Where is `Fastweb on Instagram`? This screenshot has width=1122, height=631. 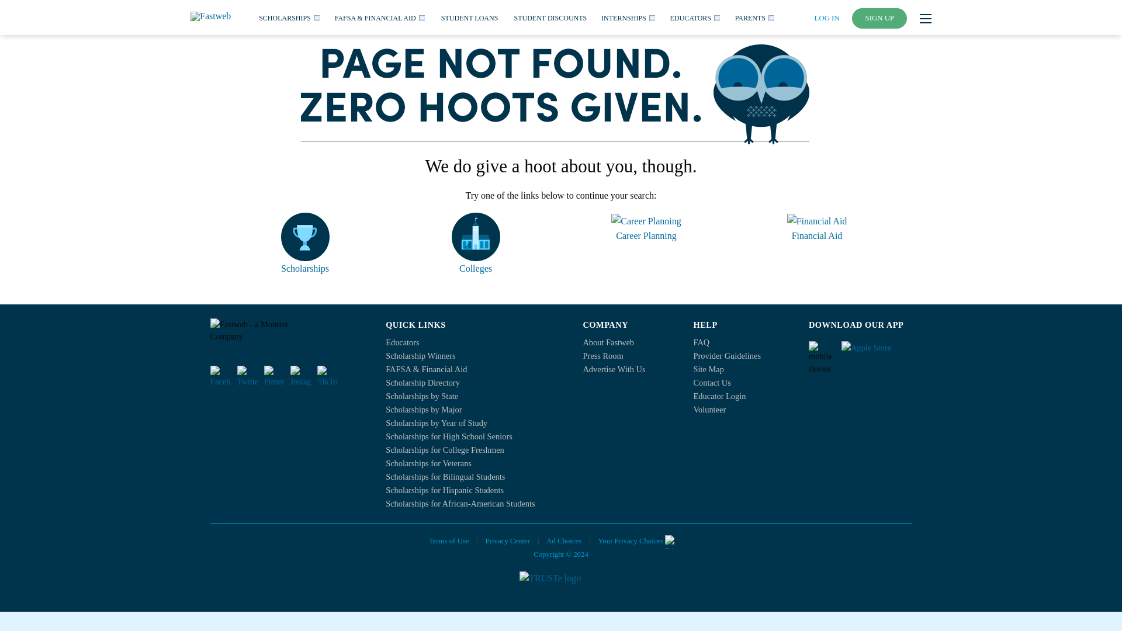
Fastweb on Instagram is located at coordinates (300, 376).